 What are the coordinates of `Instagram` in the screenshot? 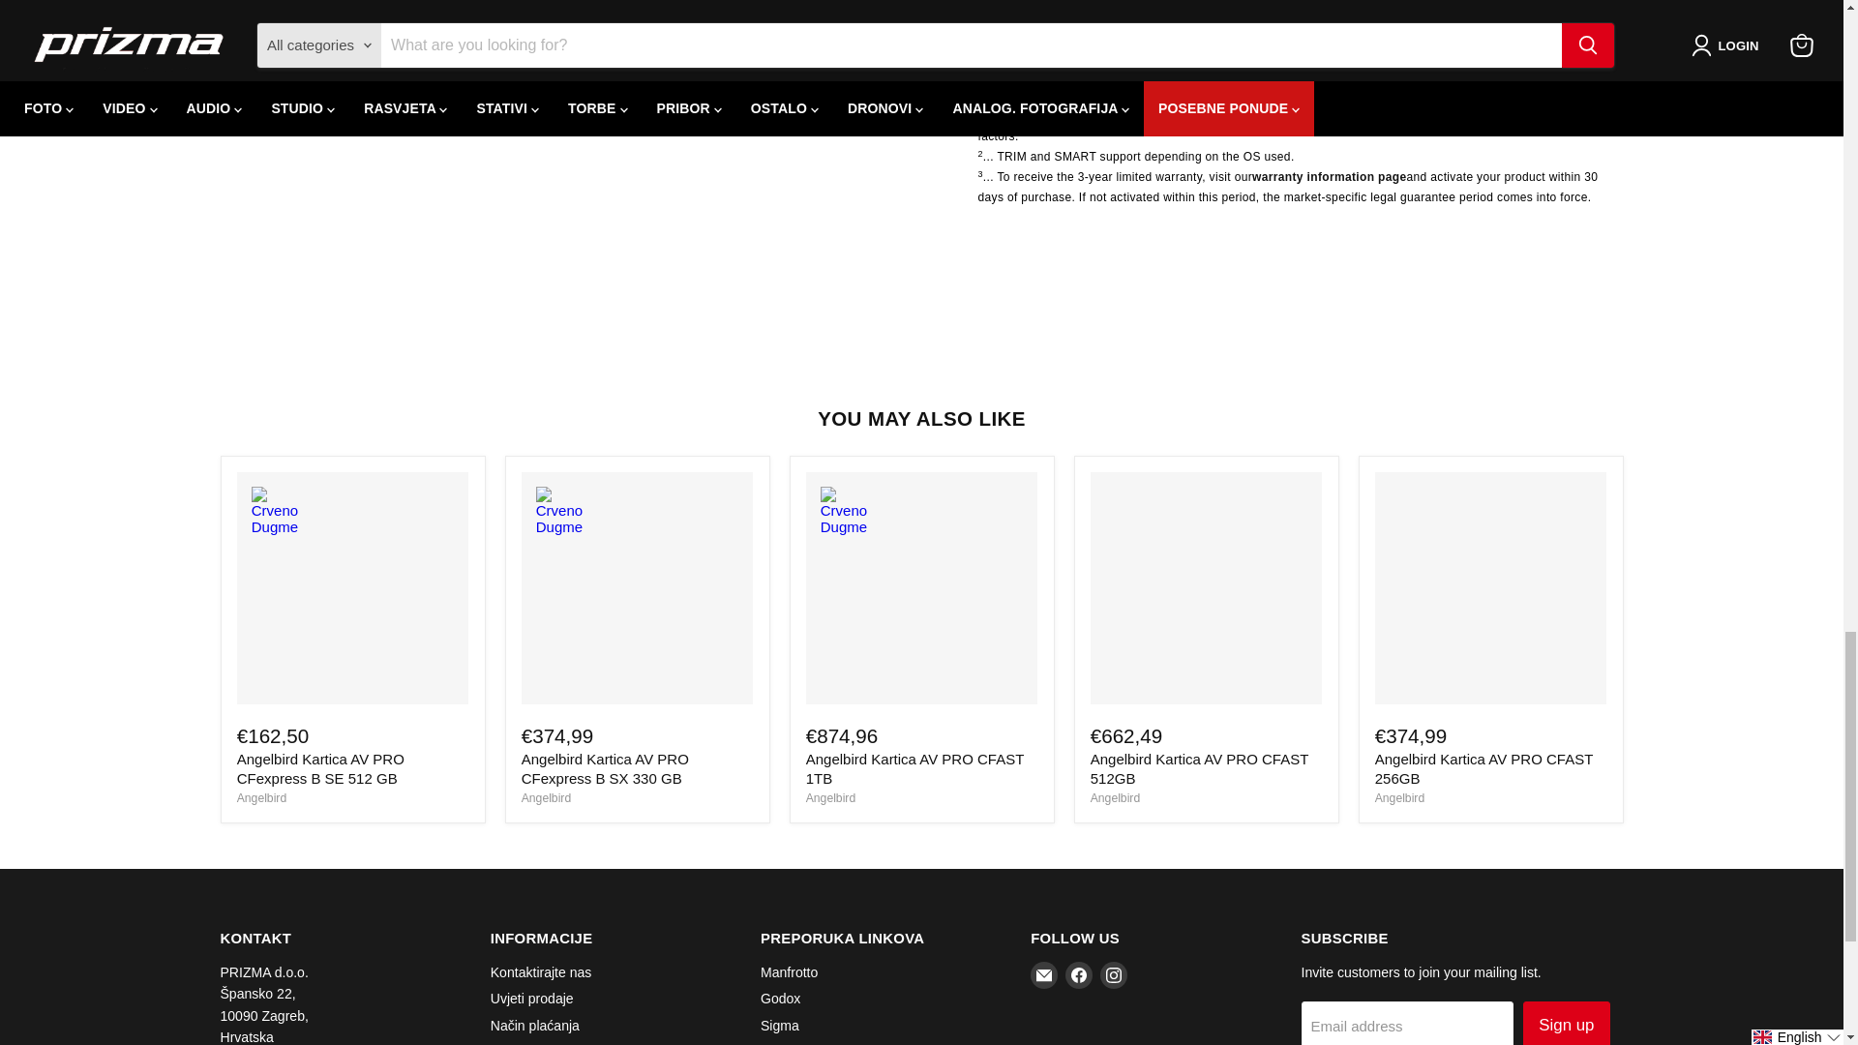 It's located at (1113, 974).